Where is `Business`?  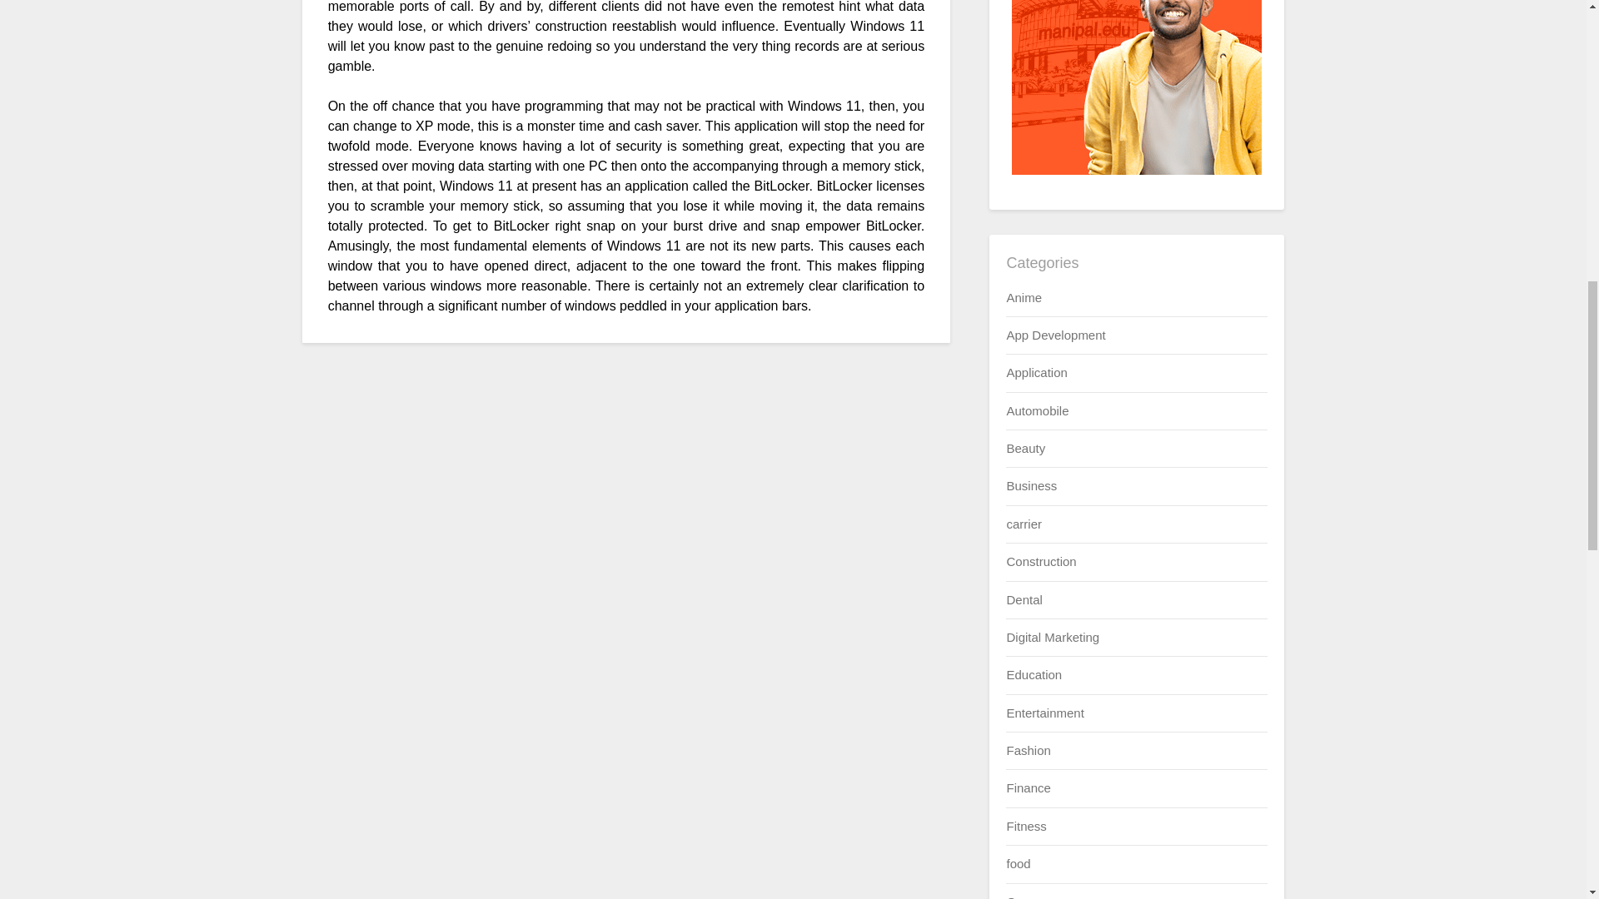 Business is located at coordinates (1031, 484).